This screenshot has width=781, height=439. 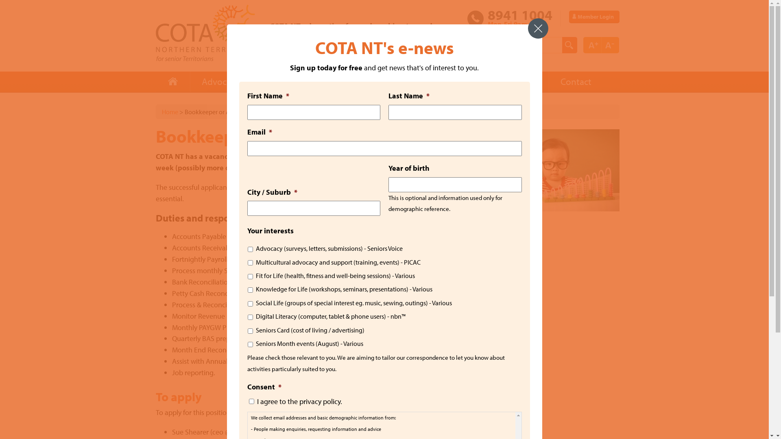 What do you see at coordinates (422, 82) in the screenshot?
I see `News` at bounding box center [422, 82].